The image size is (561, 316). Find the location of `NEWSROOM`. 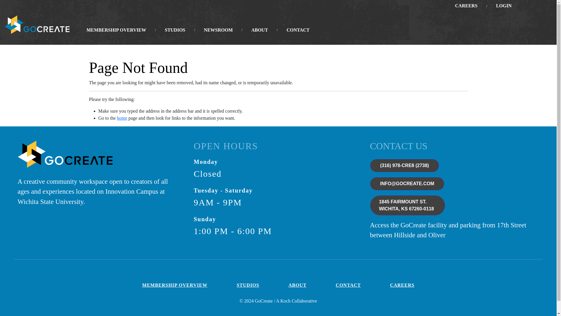

NEWSROOM is located at coordinates (218, 30).